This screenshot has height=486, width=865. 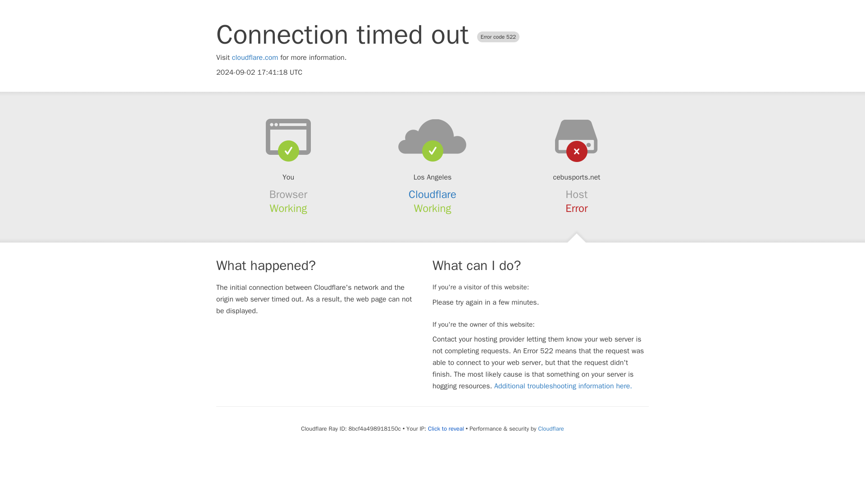 I want to click on Cloudflare, so click(x=551, y=428).